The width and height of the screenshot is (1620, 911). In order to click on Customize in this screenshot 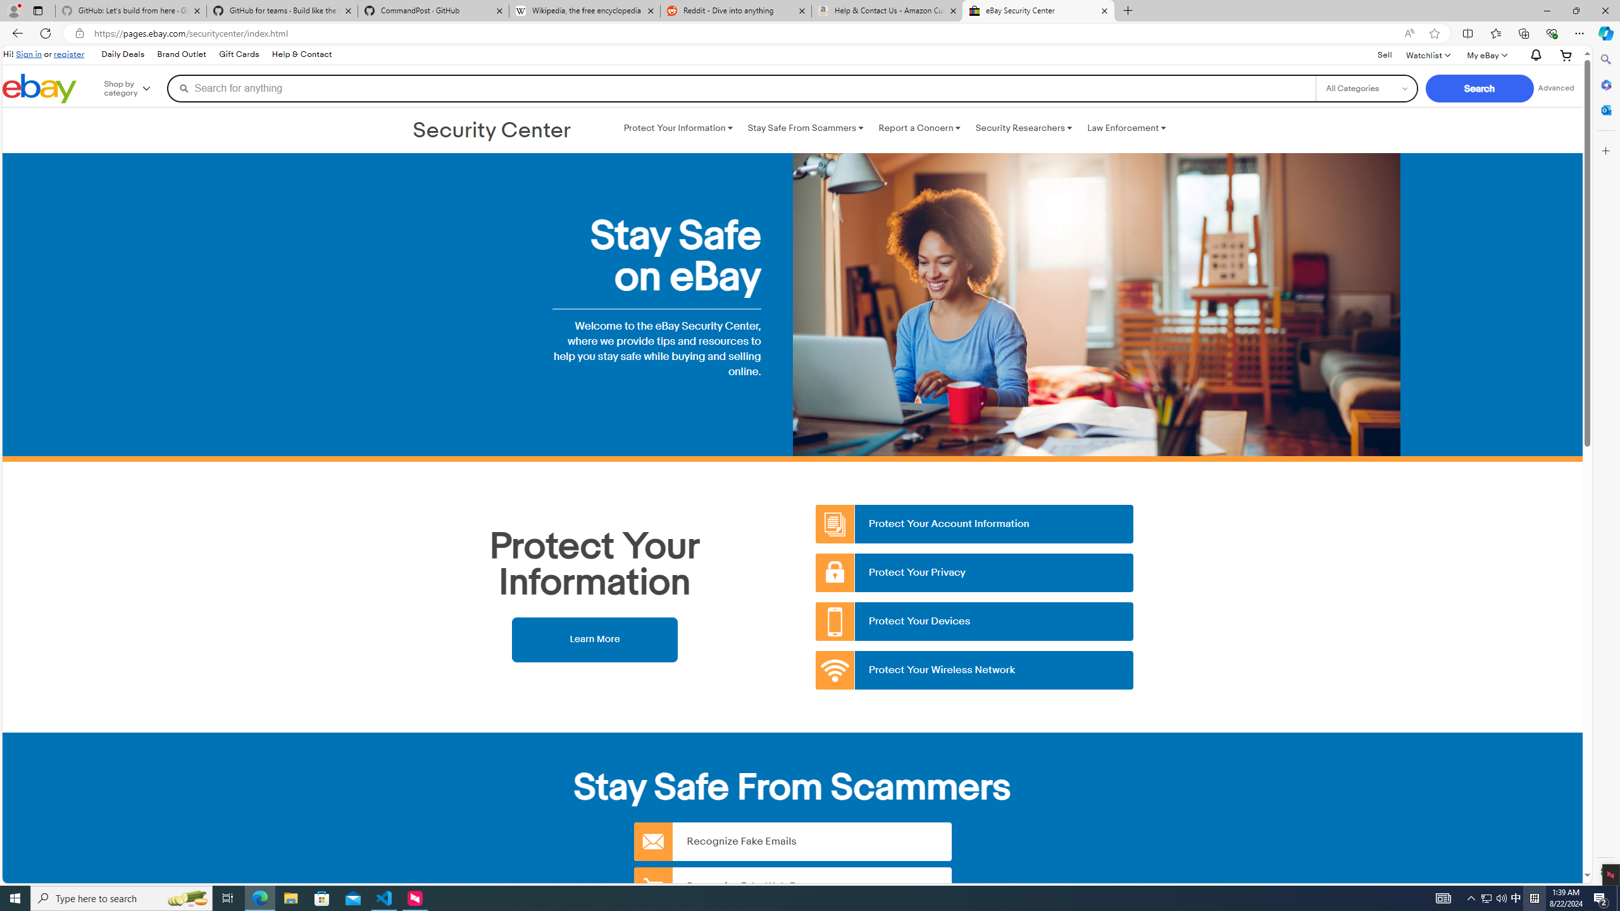, I will do `click(1605, 151)`.